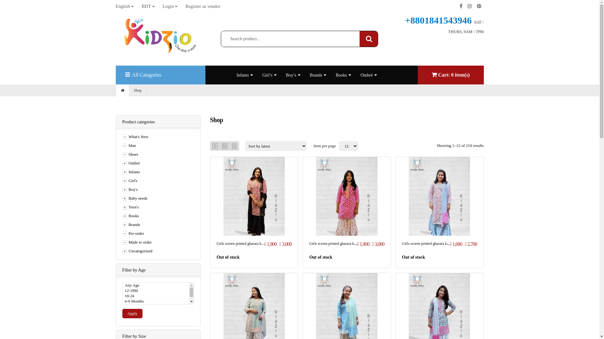 The image size is (604, 339). I want to click on Infants, so click(243, 75).